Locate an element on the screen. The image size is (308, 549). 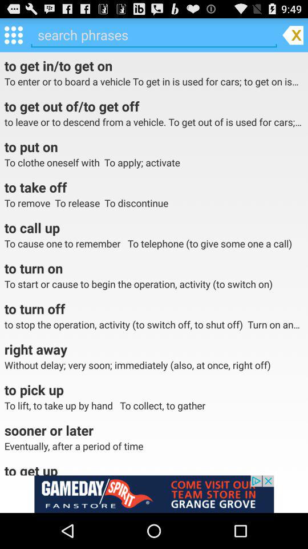
open search bar is located at coordinates (154, 35).